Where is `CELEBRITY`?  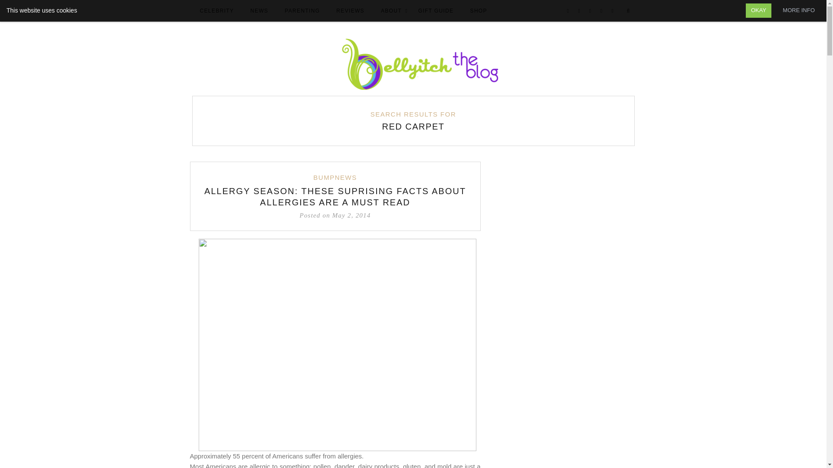 CELEBRITY is located at coordinates (216, 11).